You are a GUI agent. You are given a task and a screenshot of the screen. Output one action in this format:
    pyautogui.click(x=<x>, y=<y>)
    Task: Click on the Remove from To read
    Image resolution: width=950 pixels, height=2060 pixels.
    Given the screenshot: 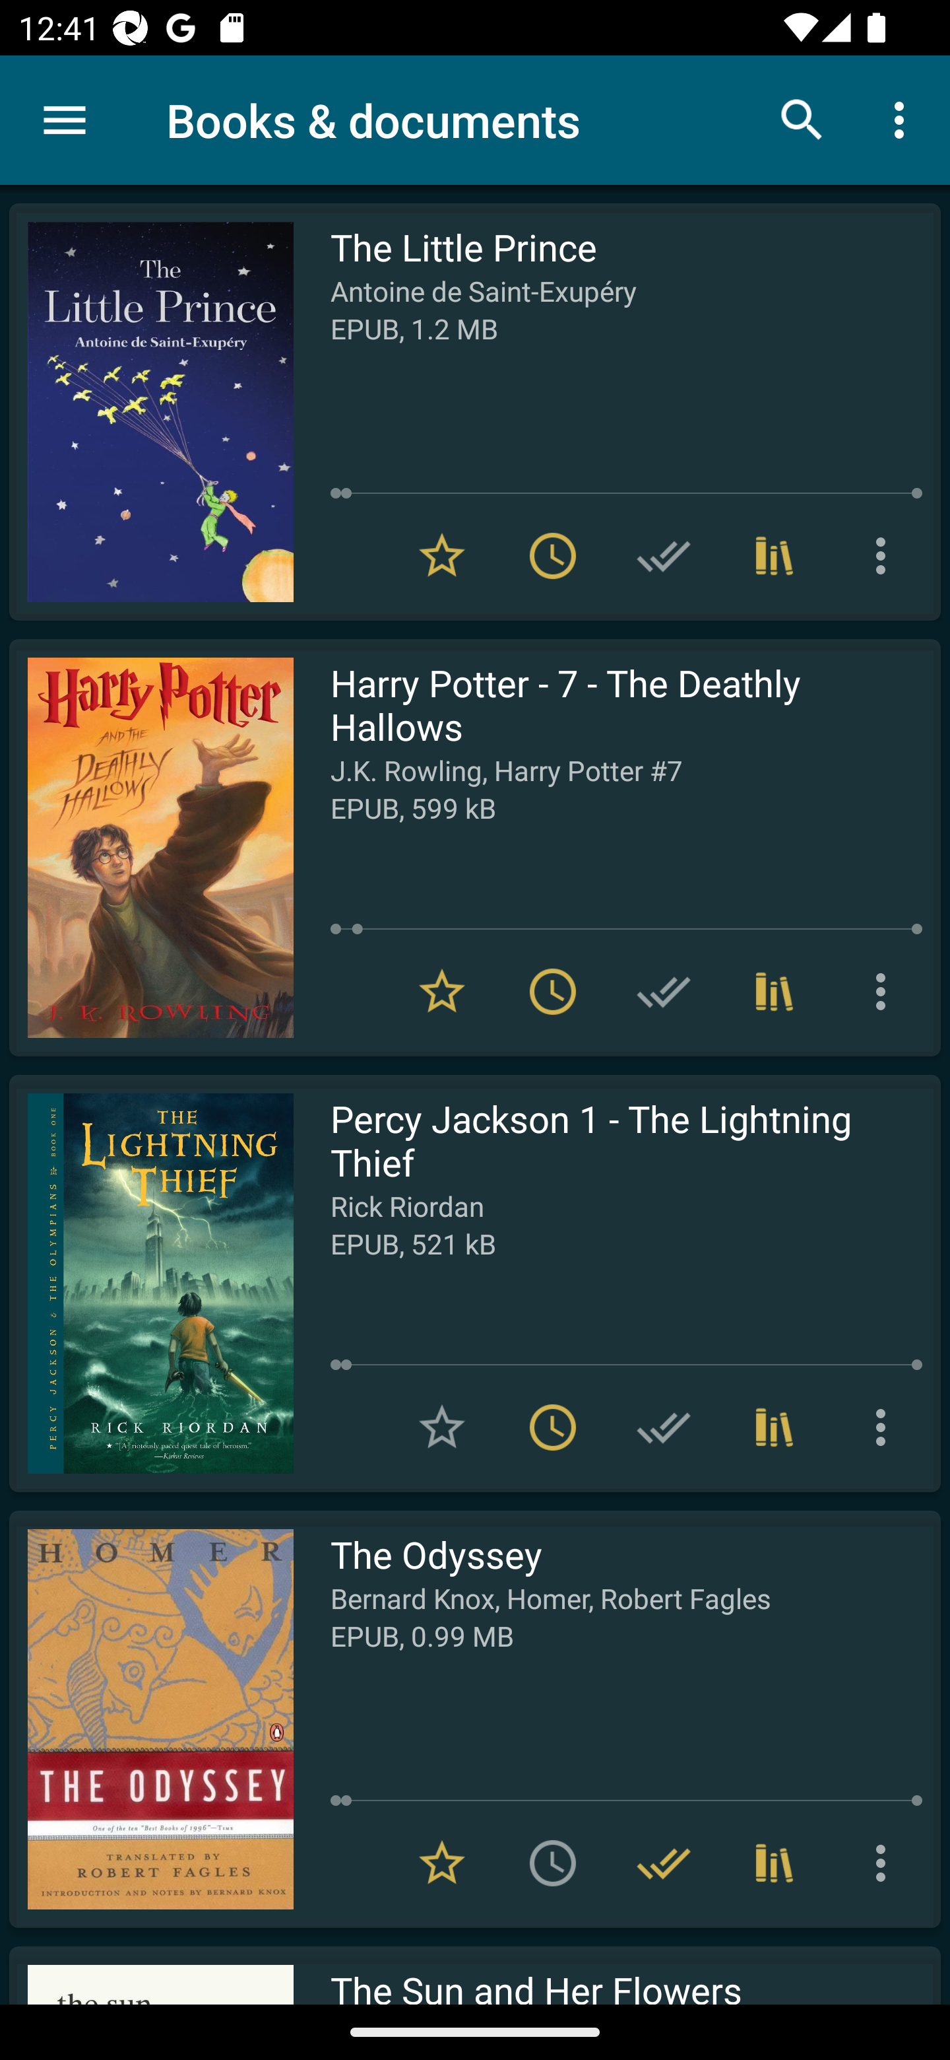 What is the action you would take?
    pyautogui.click(x=553, y=1427)
    